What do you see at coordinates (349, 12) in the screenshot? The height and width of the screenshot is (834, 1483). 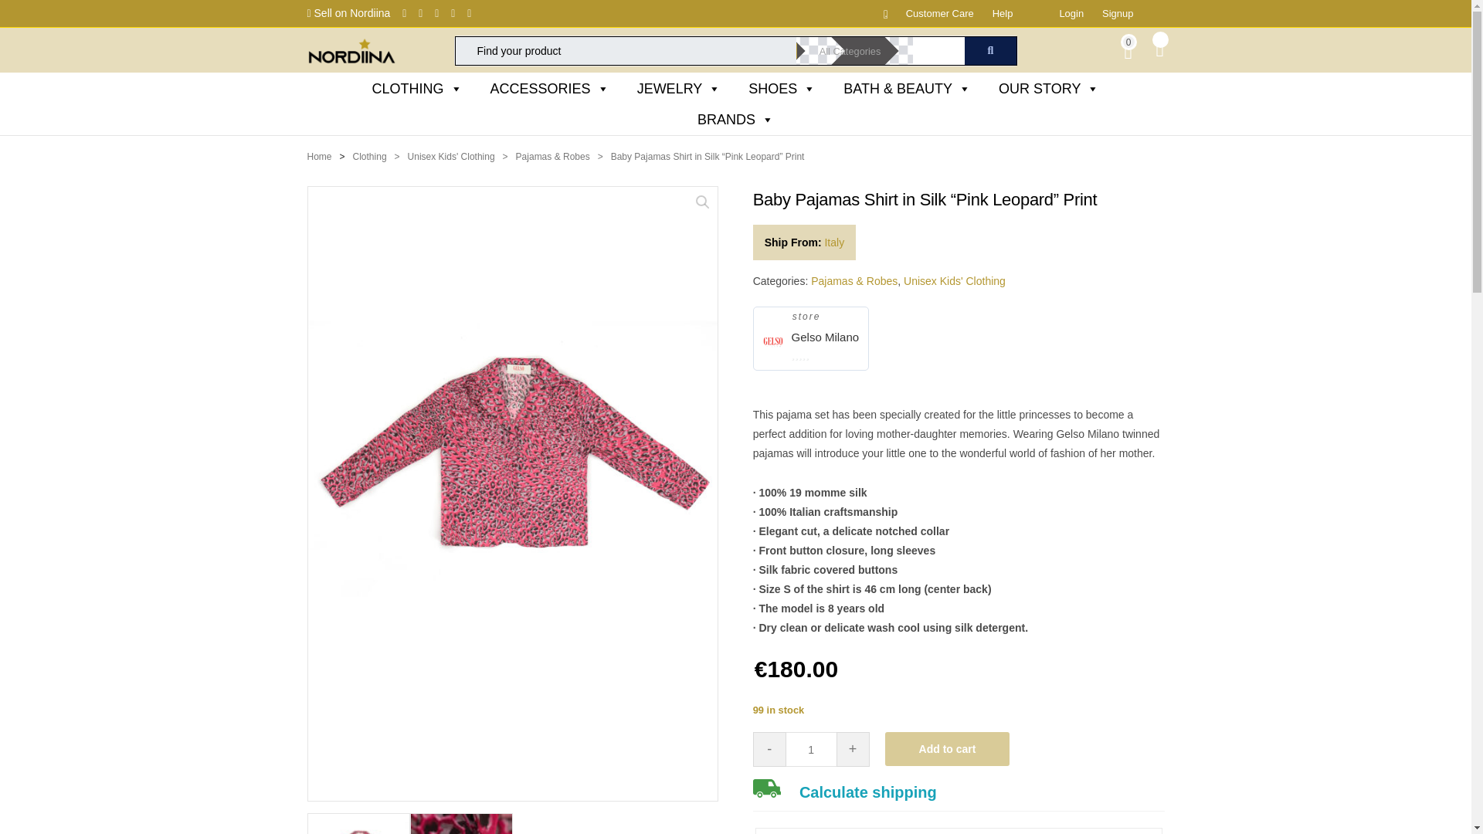 I see `Sell on Nordiina` at bounding box center [349, 12].